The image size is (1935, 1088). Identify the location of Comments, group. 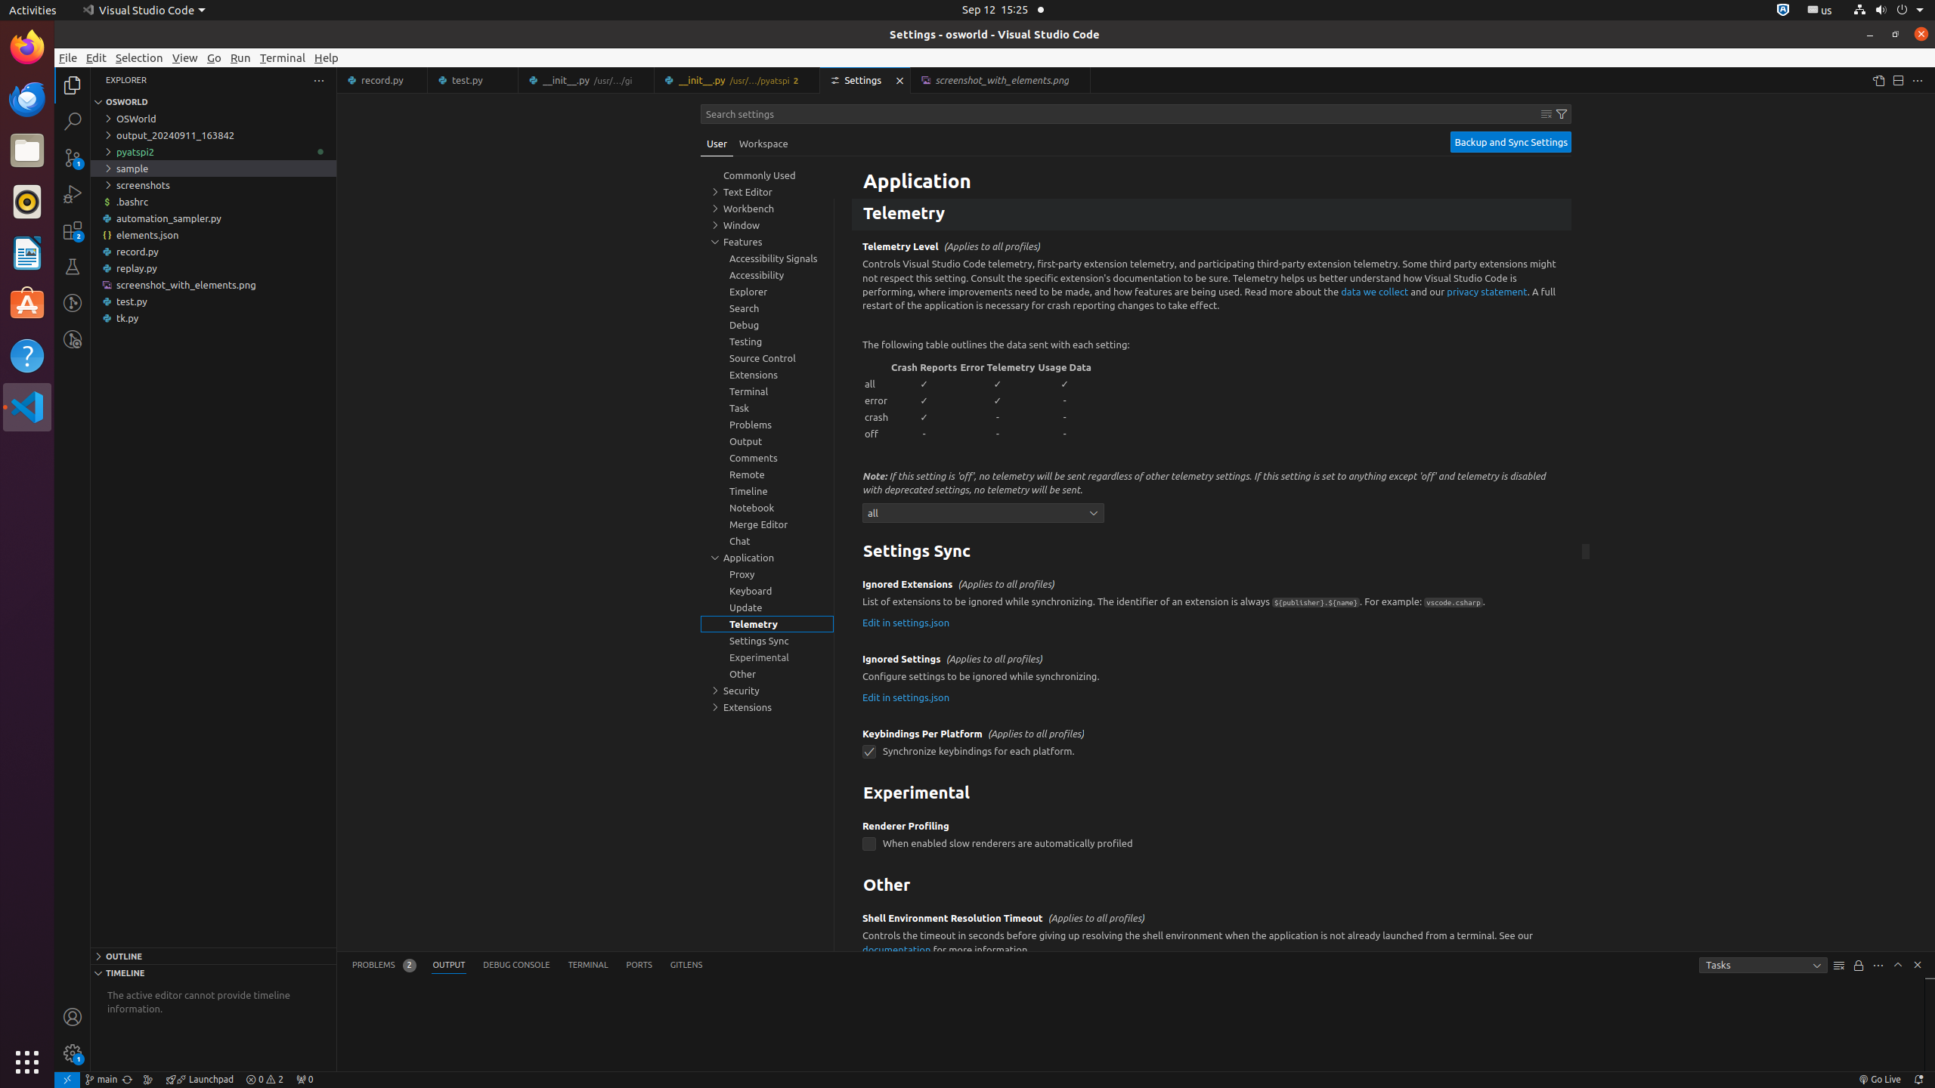
(767, 458).